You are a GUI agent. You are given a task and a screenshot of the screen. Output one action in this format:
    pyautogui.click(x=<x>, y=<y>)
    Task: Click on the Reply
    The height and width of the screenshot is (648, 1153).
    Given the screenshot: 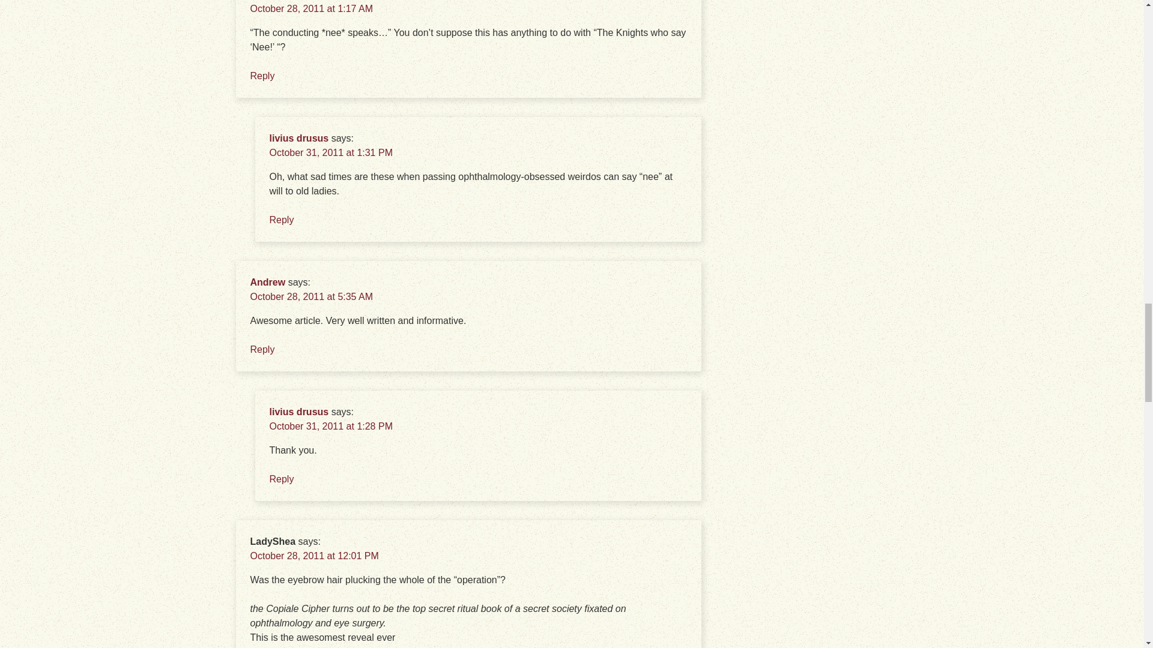 What is the action you would take?
    pyautogui.click(x=281, y=479)
    